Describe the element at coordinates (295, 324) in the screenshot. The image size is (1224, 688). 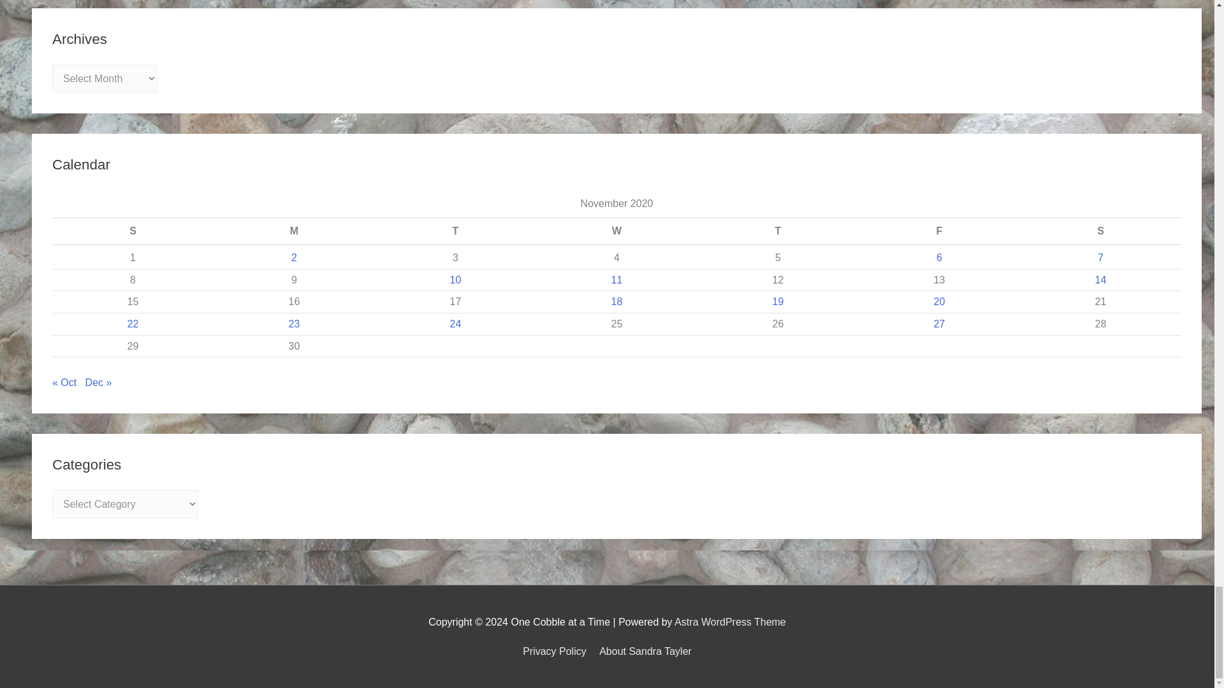
I see `23` at that location.